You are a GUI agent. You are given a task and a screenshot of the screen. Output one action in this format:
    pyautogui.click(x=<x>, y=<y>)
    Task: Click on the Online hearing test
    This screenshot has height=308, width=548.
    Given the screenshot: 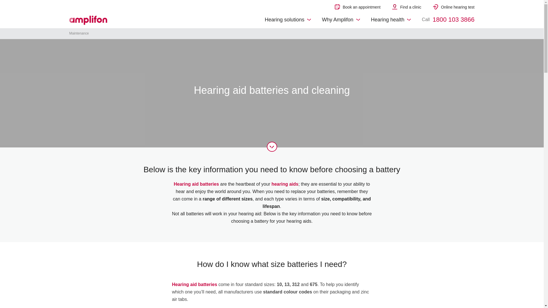 What is the action you would take?
    pyautogui.click(x=454, y=7)
    